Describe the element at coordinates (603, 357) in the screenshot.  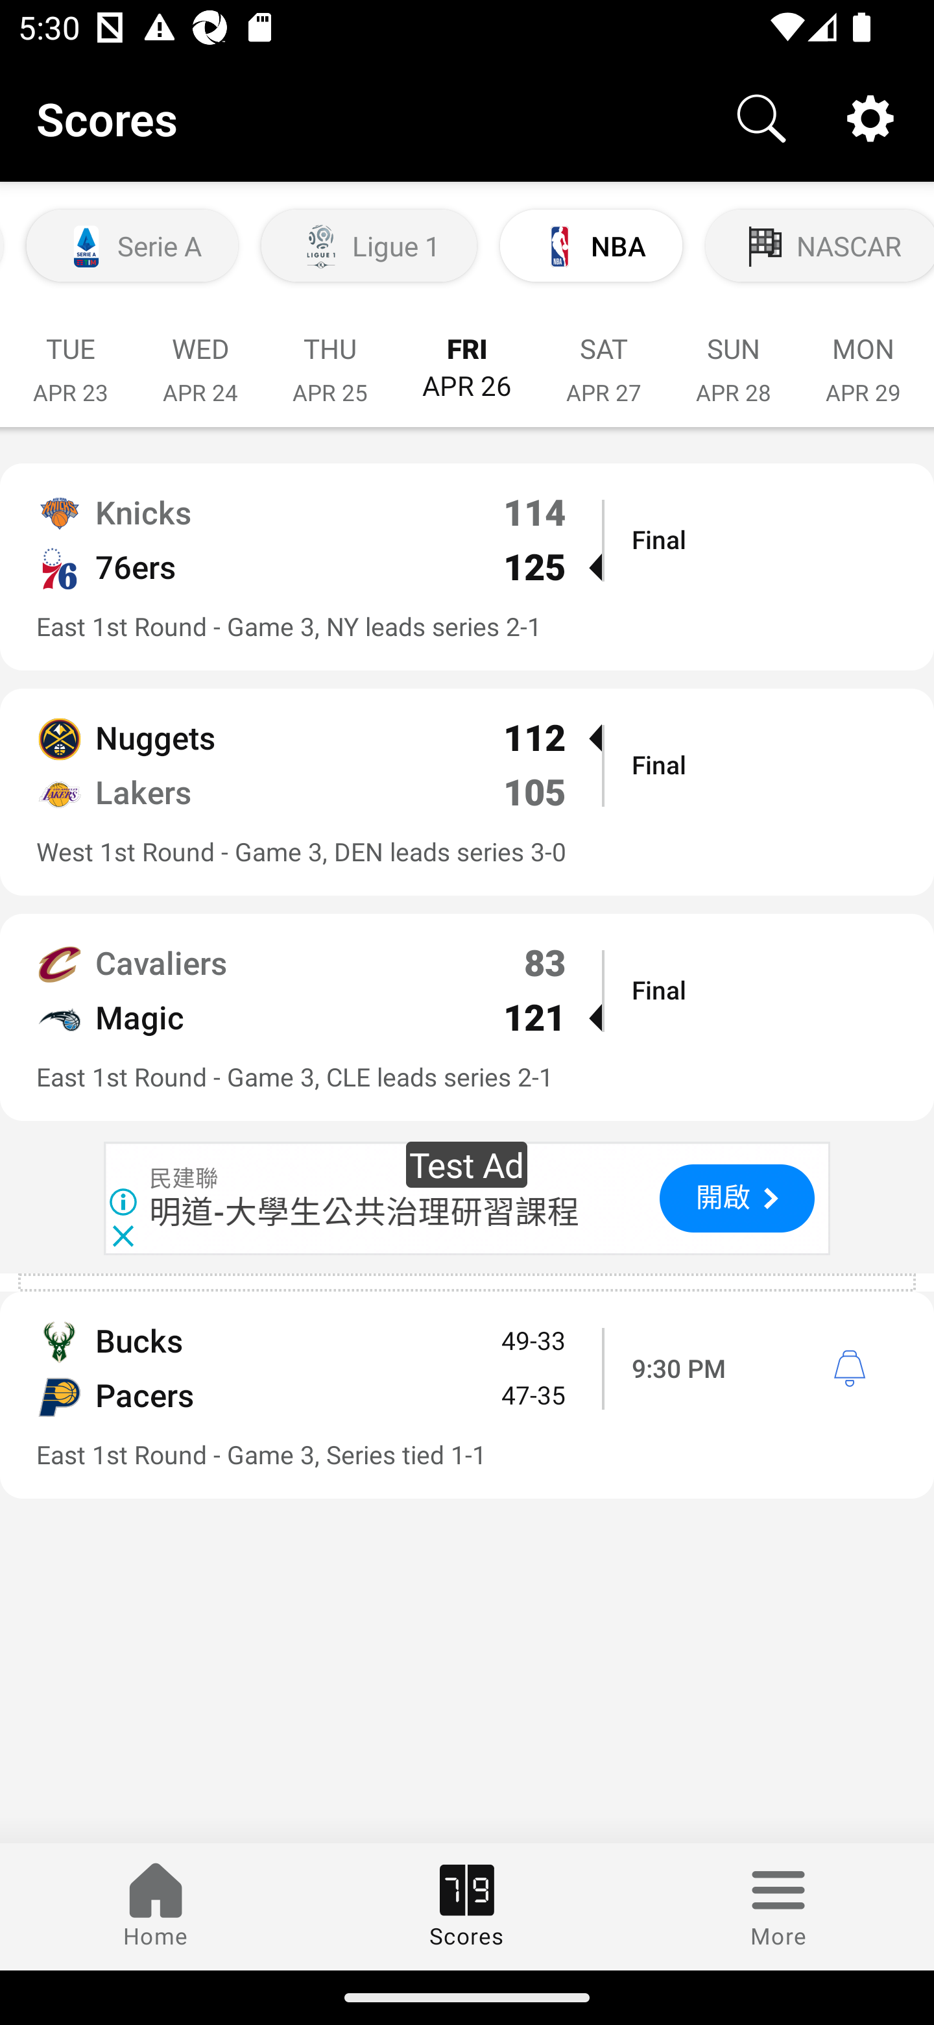
I see `SAT APR 27` at that location.